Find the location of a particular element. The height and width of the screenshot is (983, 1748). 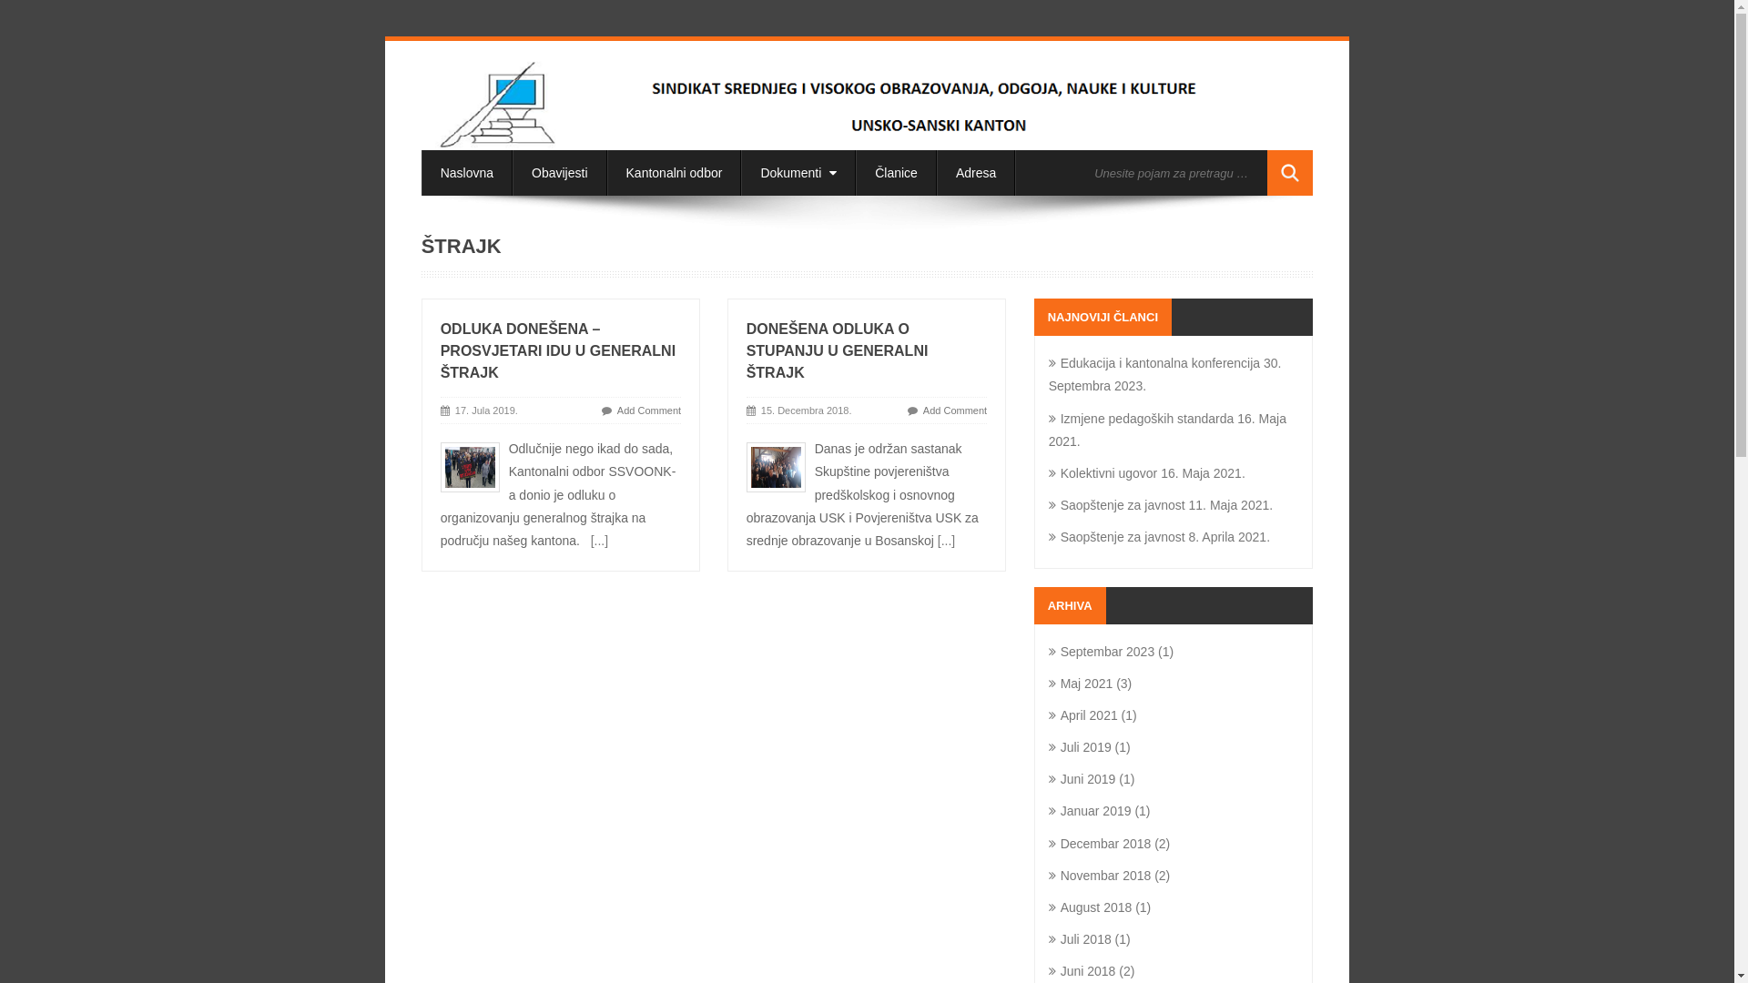

Januar 2019 is located at coordinates (1091, 810).